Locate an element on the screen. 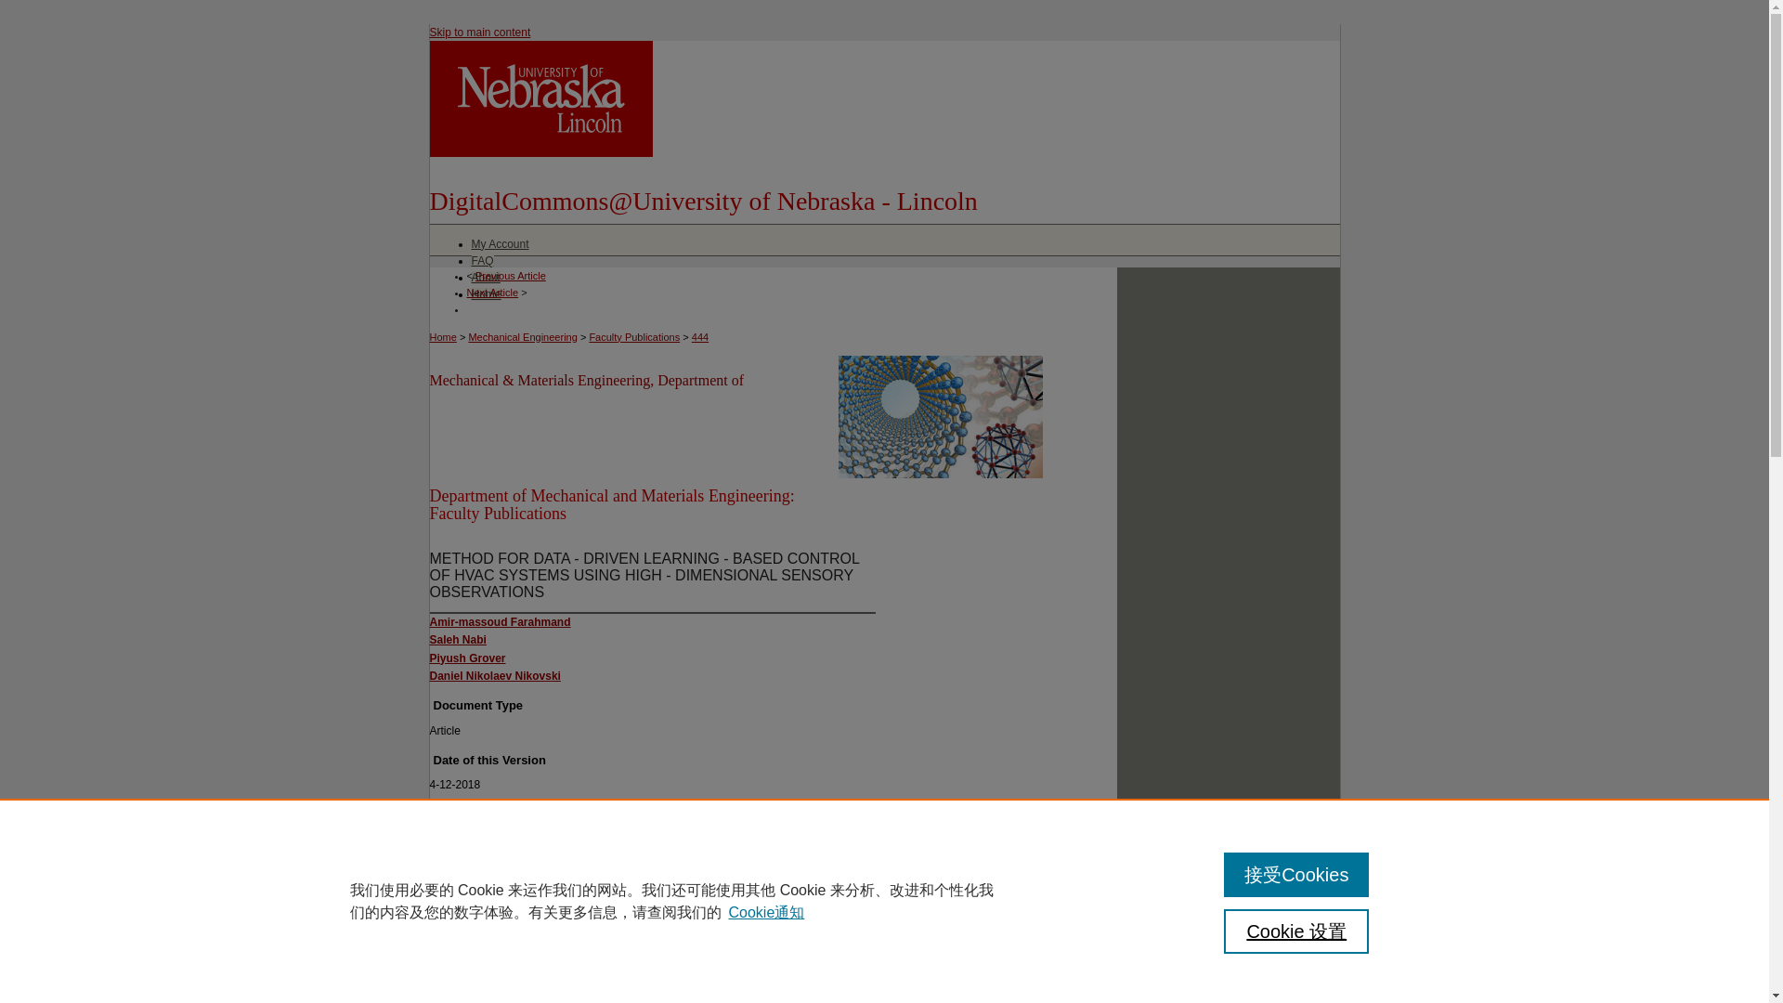 Image resolution: width=1783 pixels, height=1003 pixels. My Account is located at coordinates (501, 243).